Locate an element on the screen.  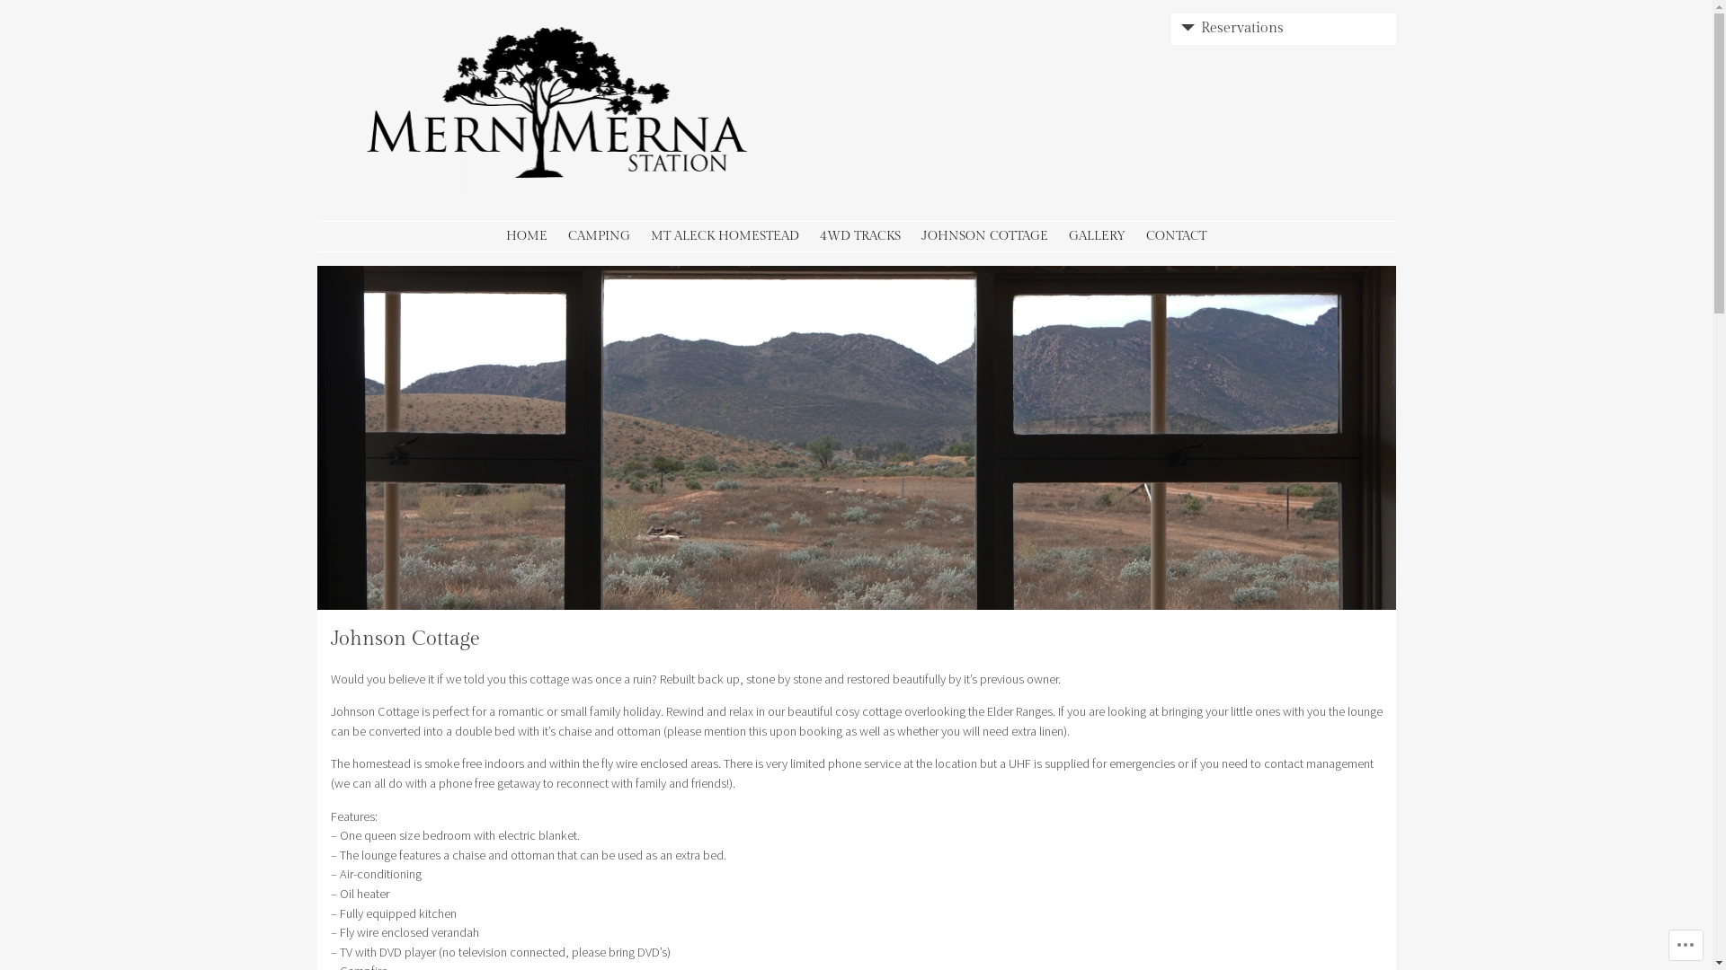
CONTACT is located at coordinates (1176, 237).